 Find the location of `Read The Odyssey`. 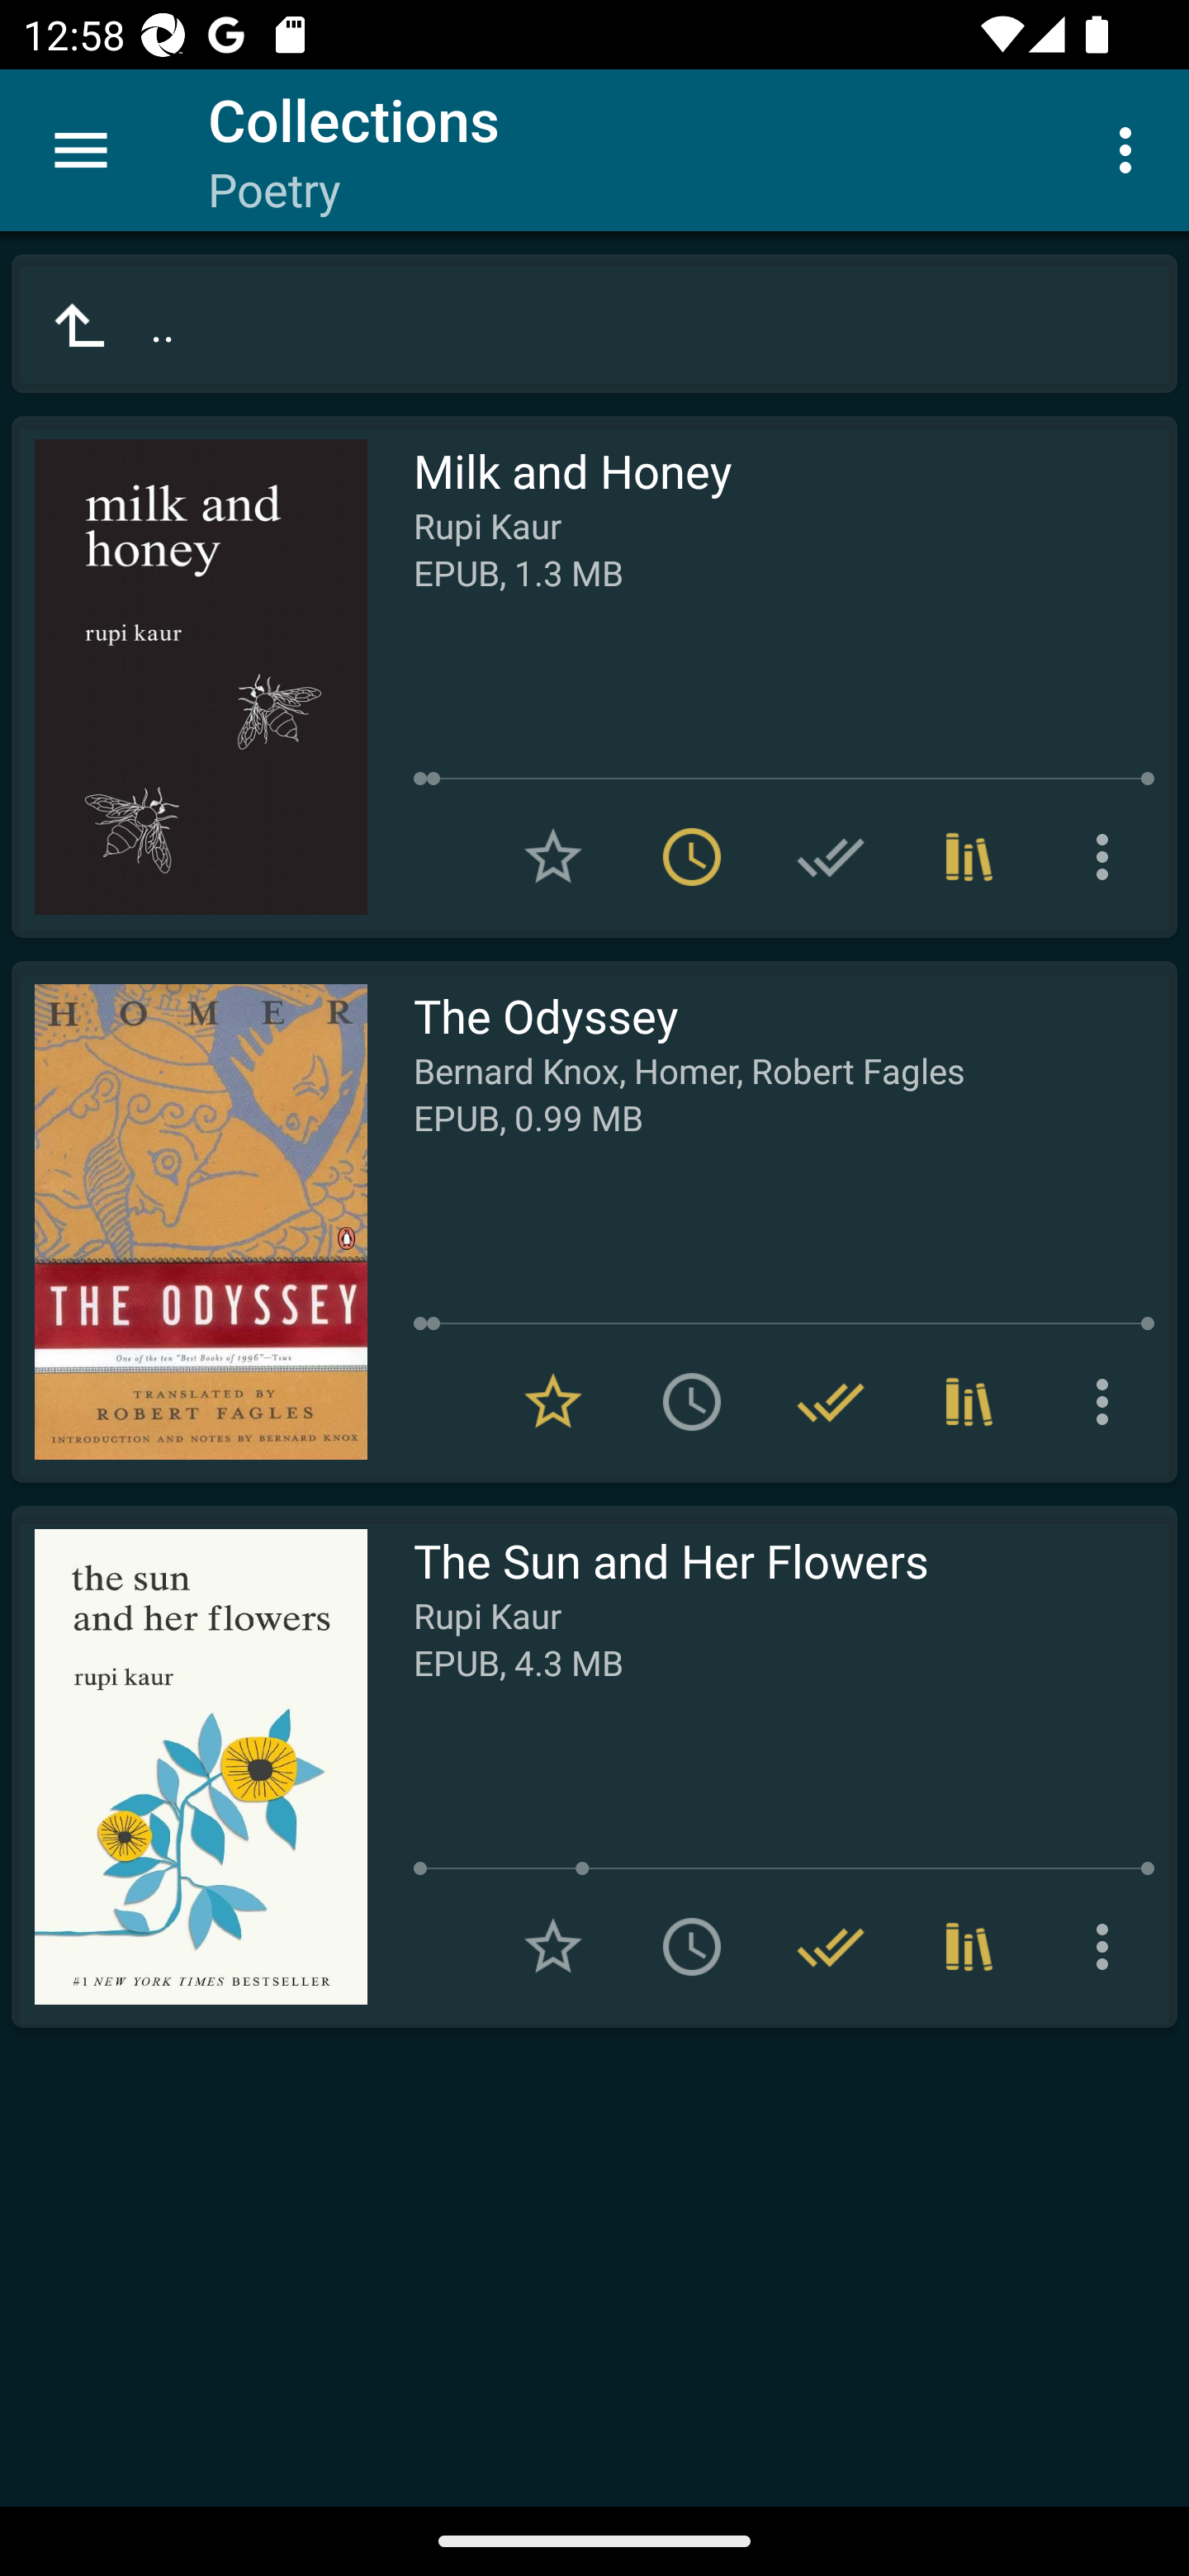

Read The Odyssey is located at coordinates (189, 1222).